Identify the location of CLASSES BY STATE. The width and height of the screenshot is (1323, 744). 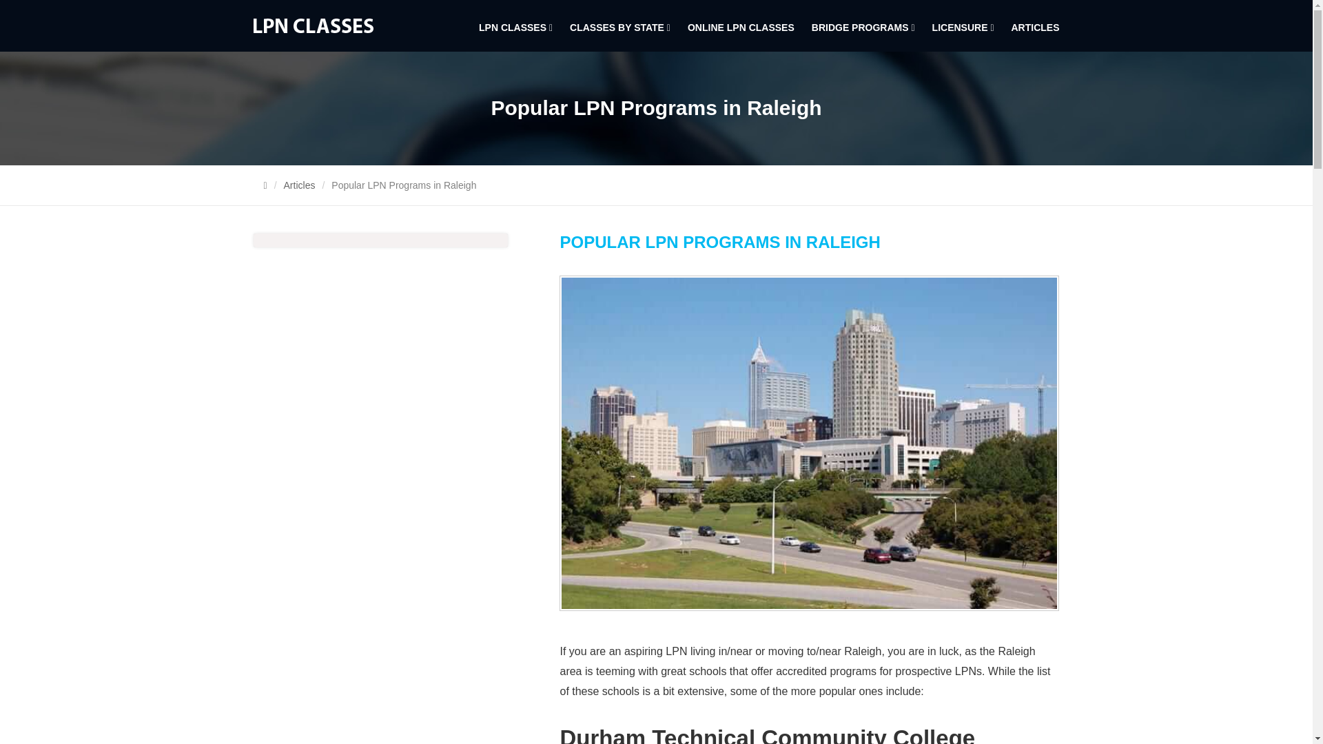
(619, 28).